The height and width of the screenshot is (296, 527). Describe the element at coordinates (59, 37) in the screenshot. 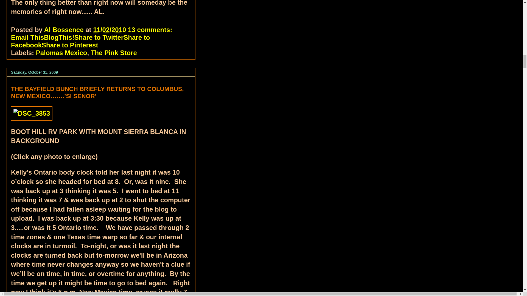

I see `BlogThis!` at that location.